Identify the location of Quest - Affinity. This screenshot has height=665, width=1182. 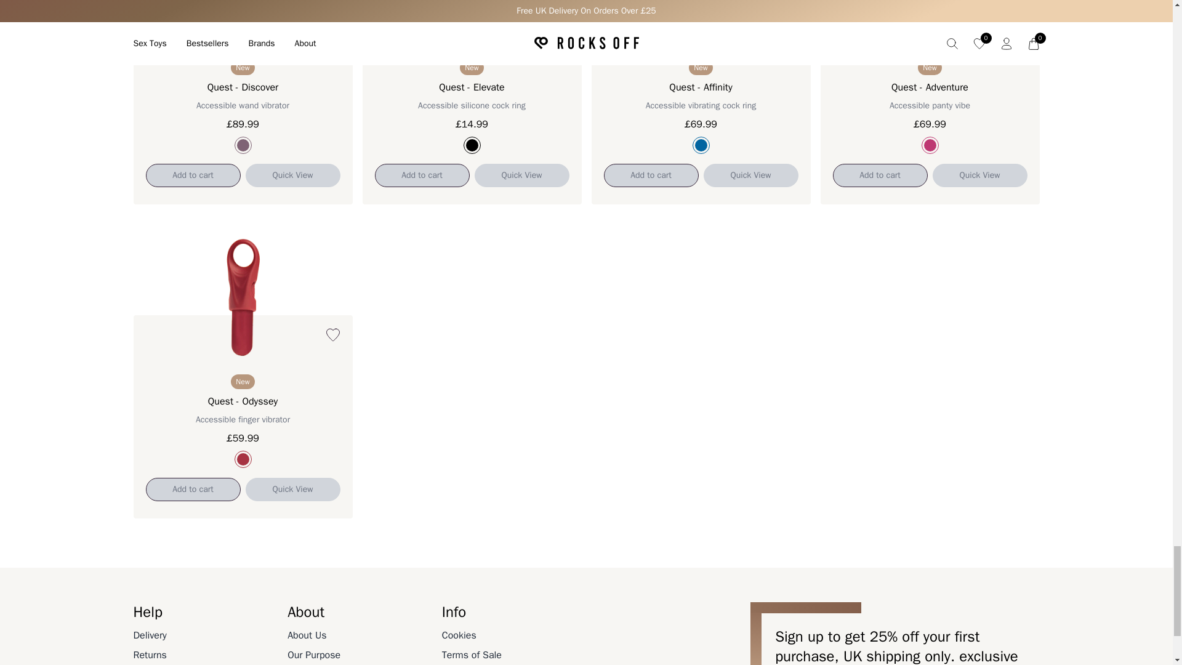
(701, 145).